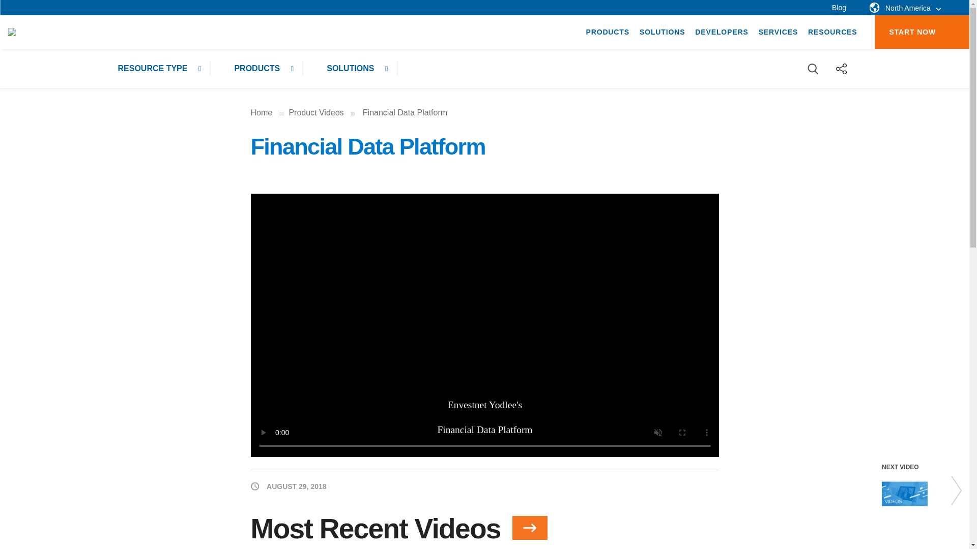 Image resolution: width=977 pixels, height=549 pixels. I want to click on PRODUCTS, so click(607, 32).